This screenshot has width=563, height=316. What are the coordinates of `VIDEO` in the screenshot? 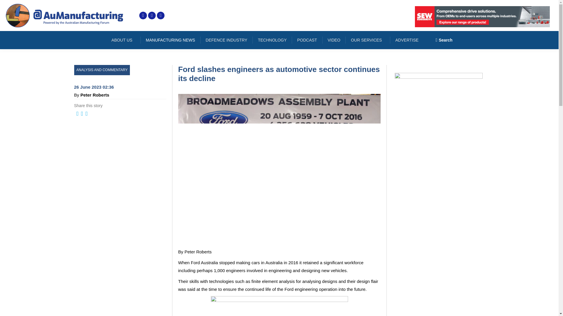 It's located at (334, 40).